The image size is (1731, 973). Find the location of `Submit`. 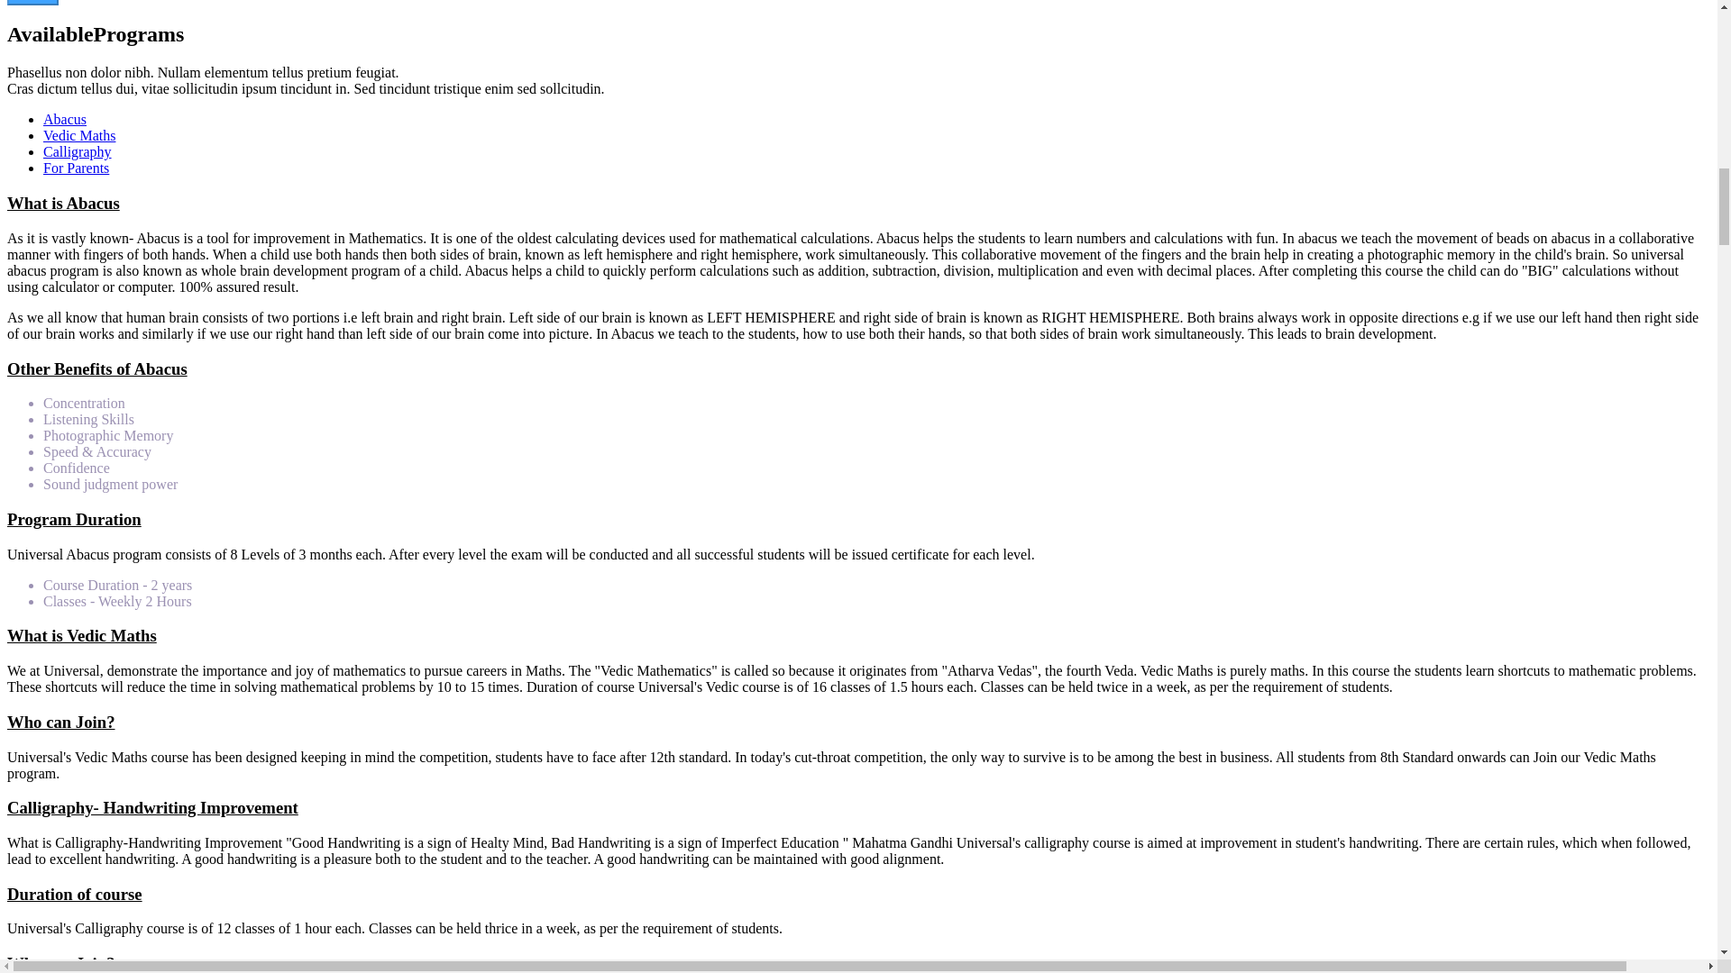

Submit is located at coordinates (32, 3).